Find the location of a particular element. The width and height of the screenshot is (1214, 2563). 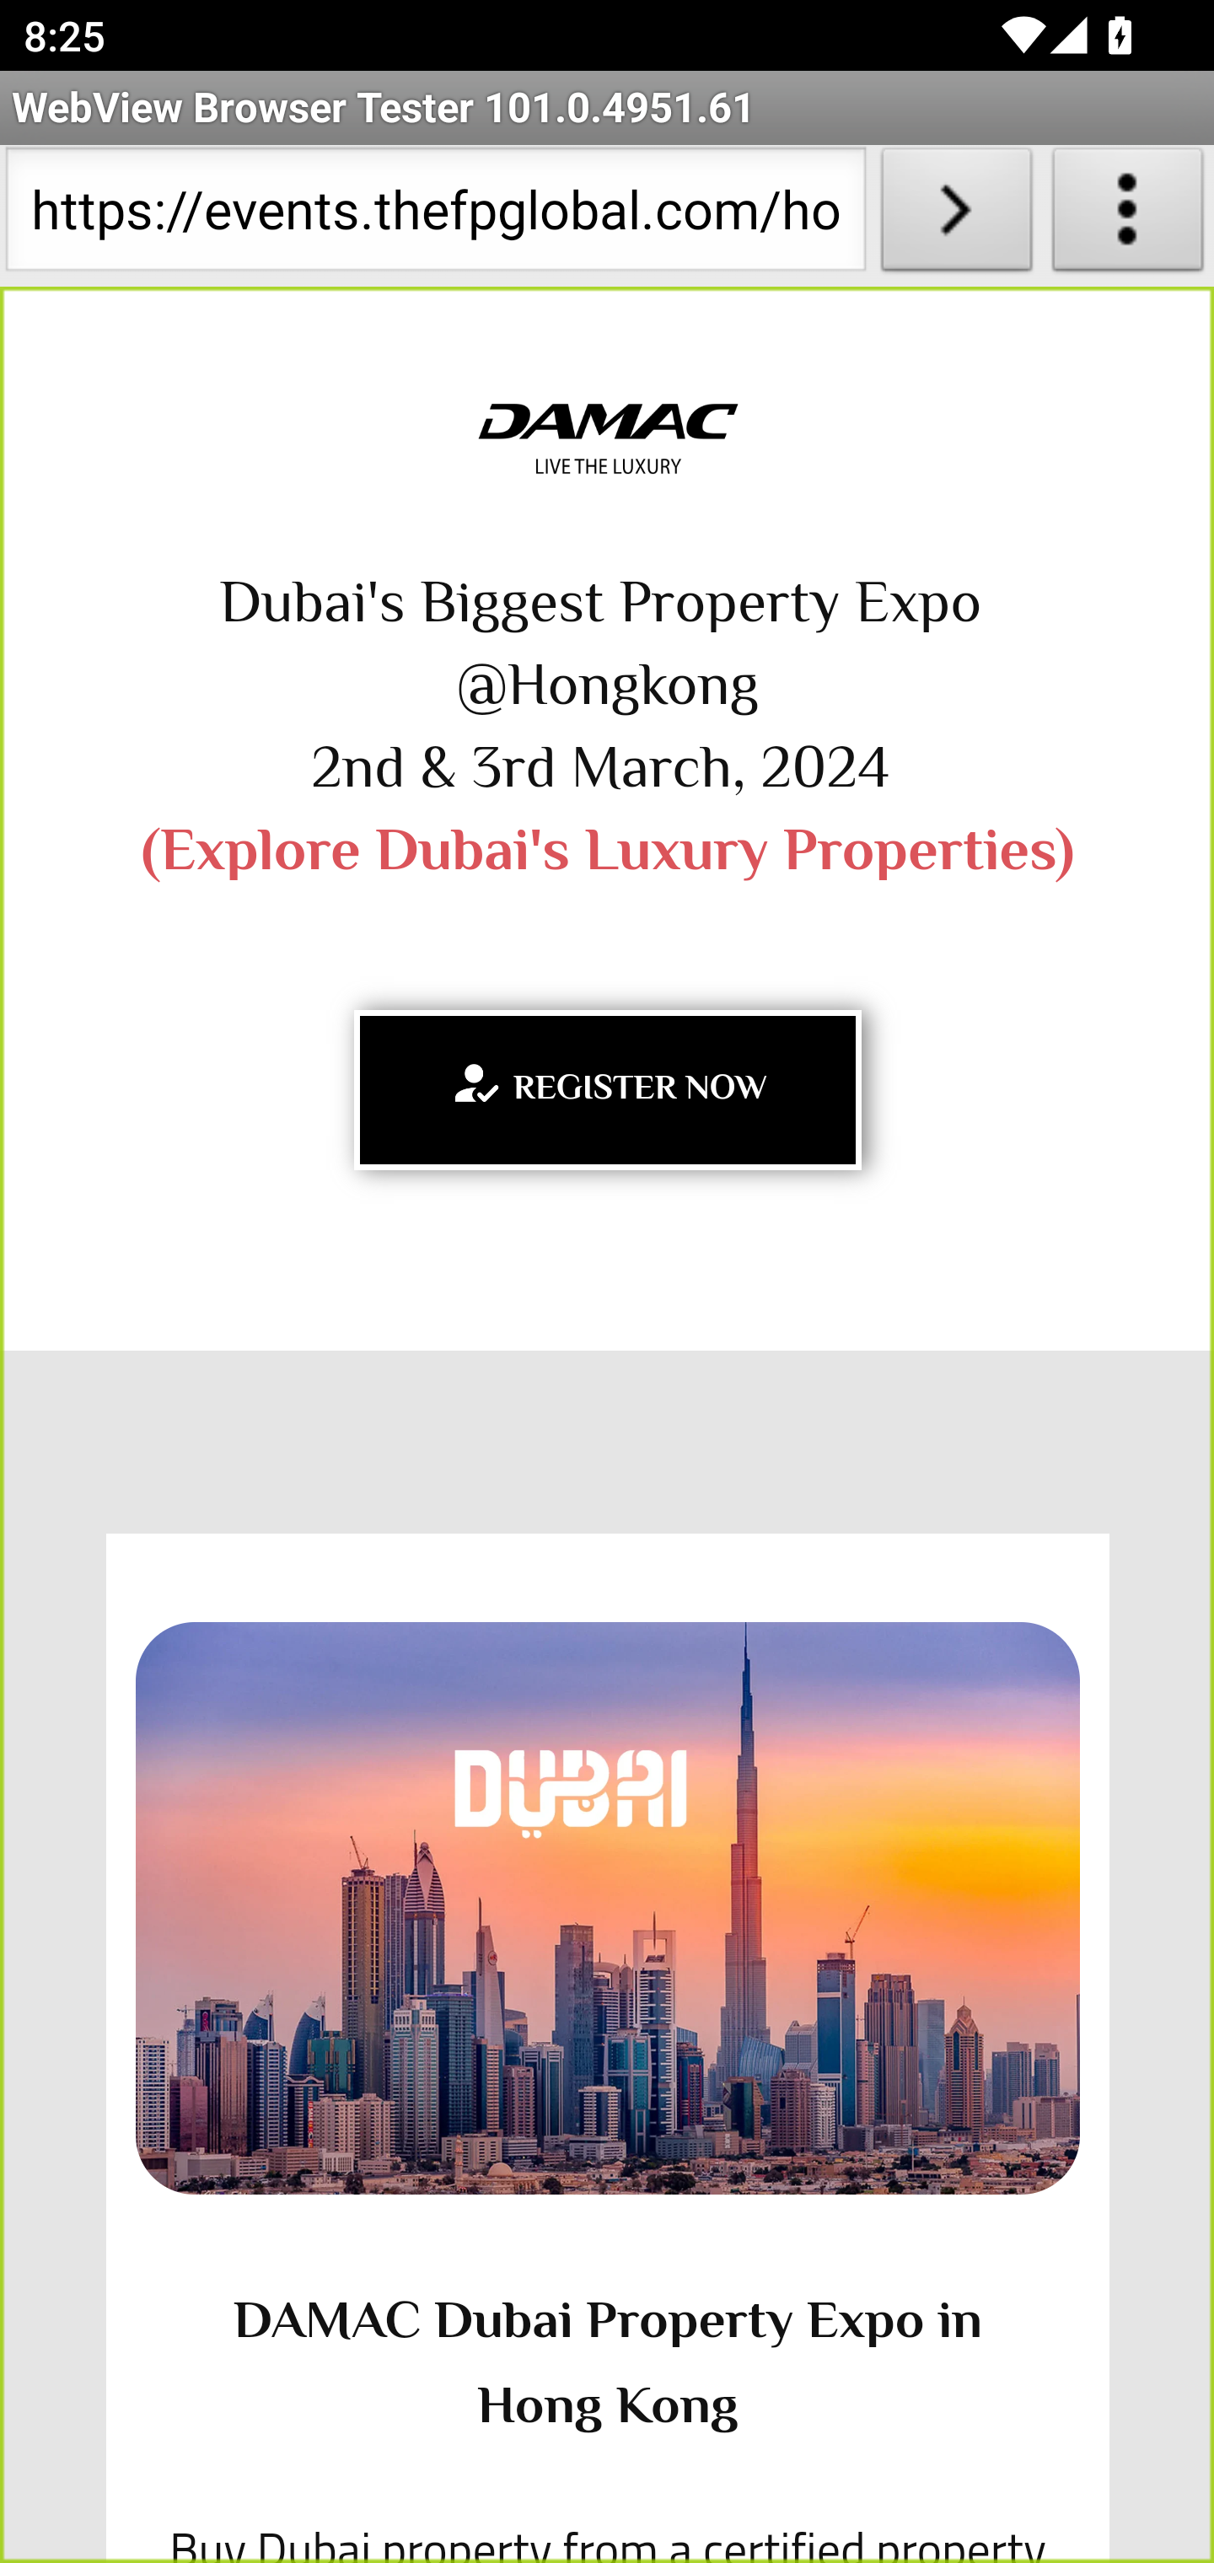

fp global DamacLogo1 is located at coordinates (607, 439).